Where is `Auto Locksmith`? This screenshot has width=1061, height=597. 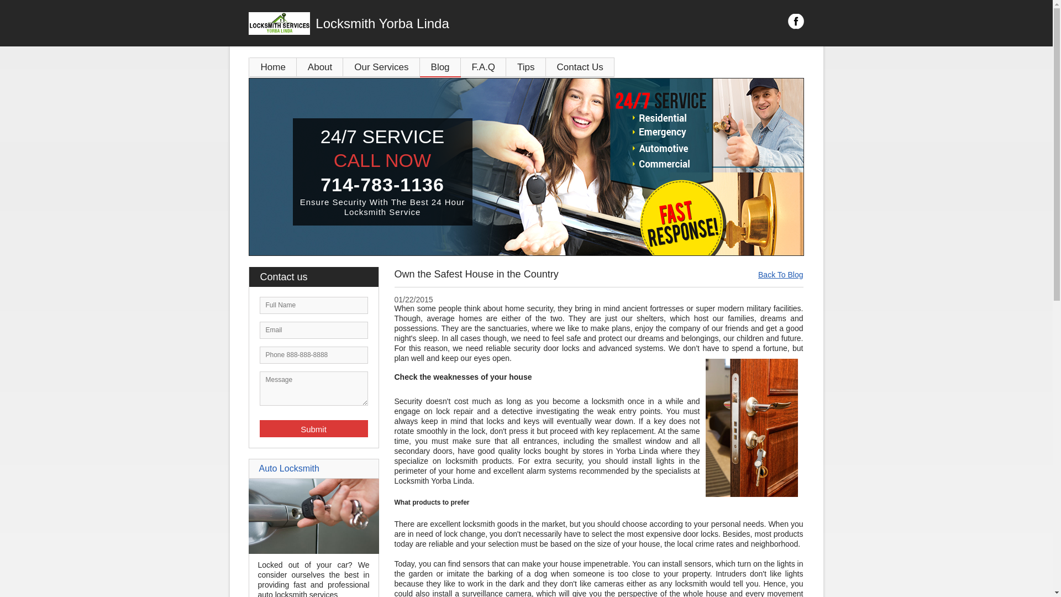
Auto Locksmith is located at coordinates (313, 551).